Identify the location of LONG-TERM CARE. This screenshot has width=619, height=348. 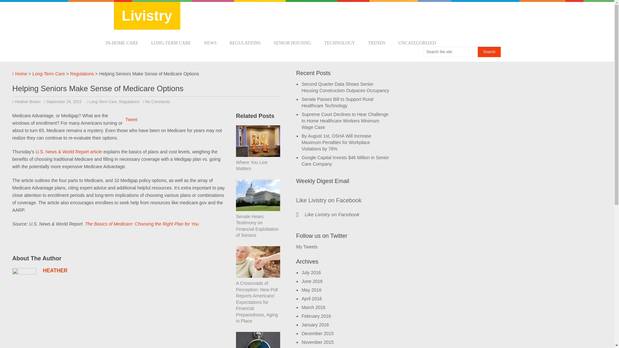
(171, 43).